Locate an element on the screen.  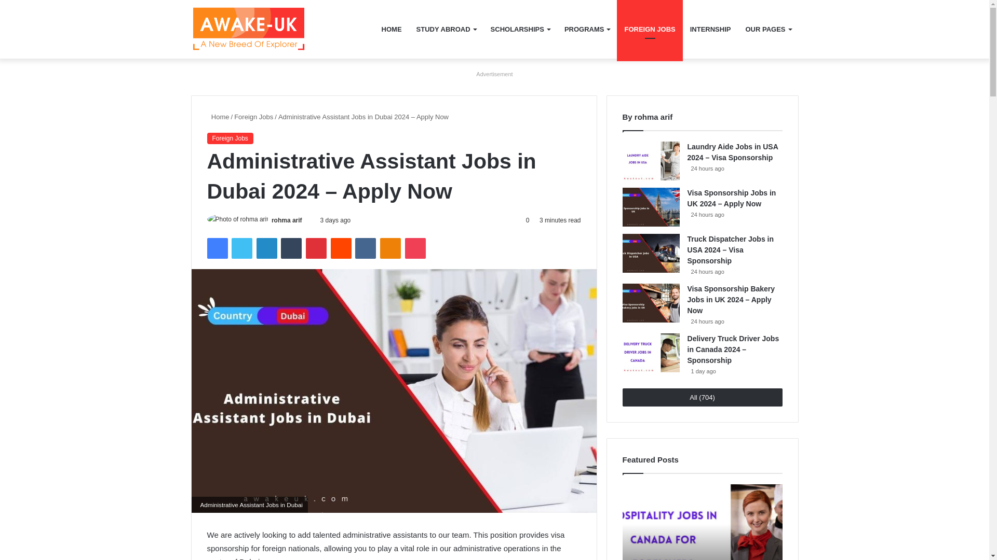
OUR PAGES is located at coordinates (767, 29).